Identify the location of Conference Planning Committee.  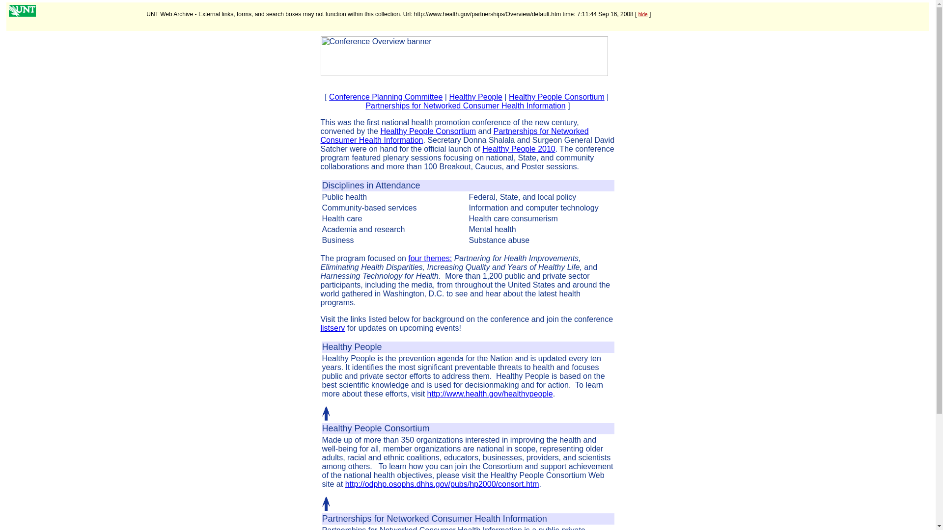
(386, 97).